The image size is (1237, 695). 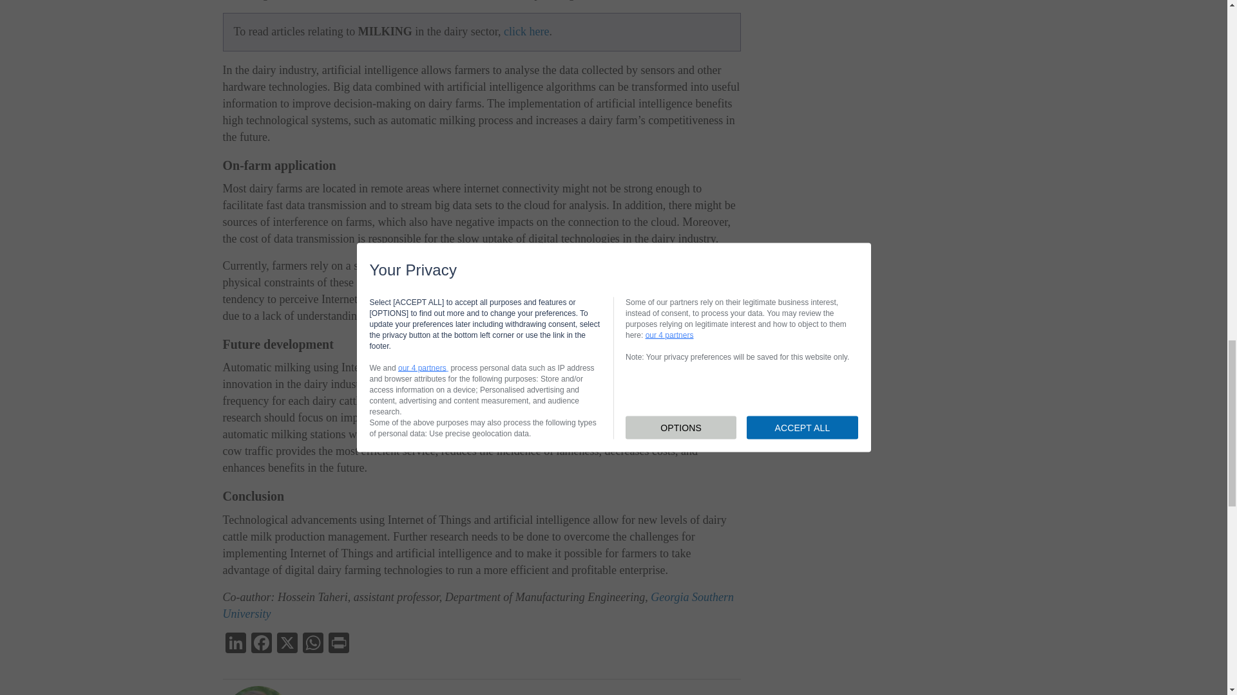 I want to click on X, so click(x=287, y=644).